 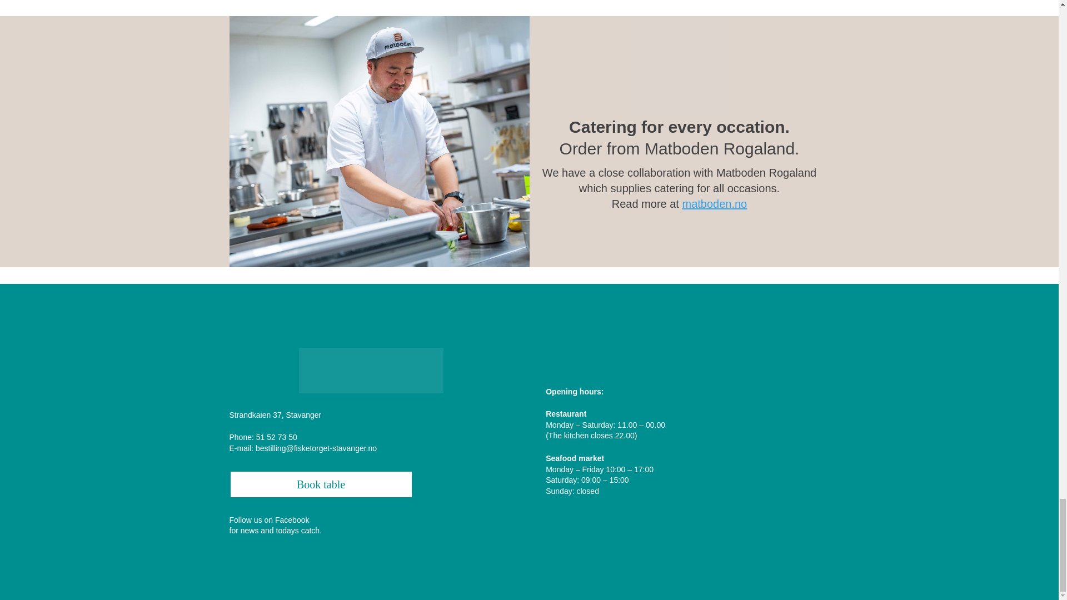 I want to click on Book table, so click(x=320, y=484).